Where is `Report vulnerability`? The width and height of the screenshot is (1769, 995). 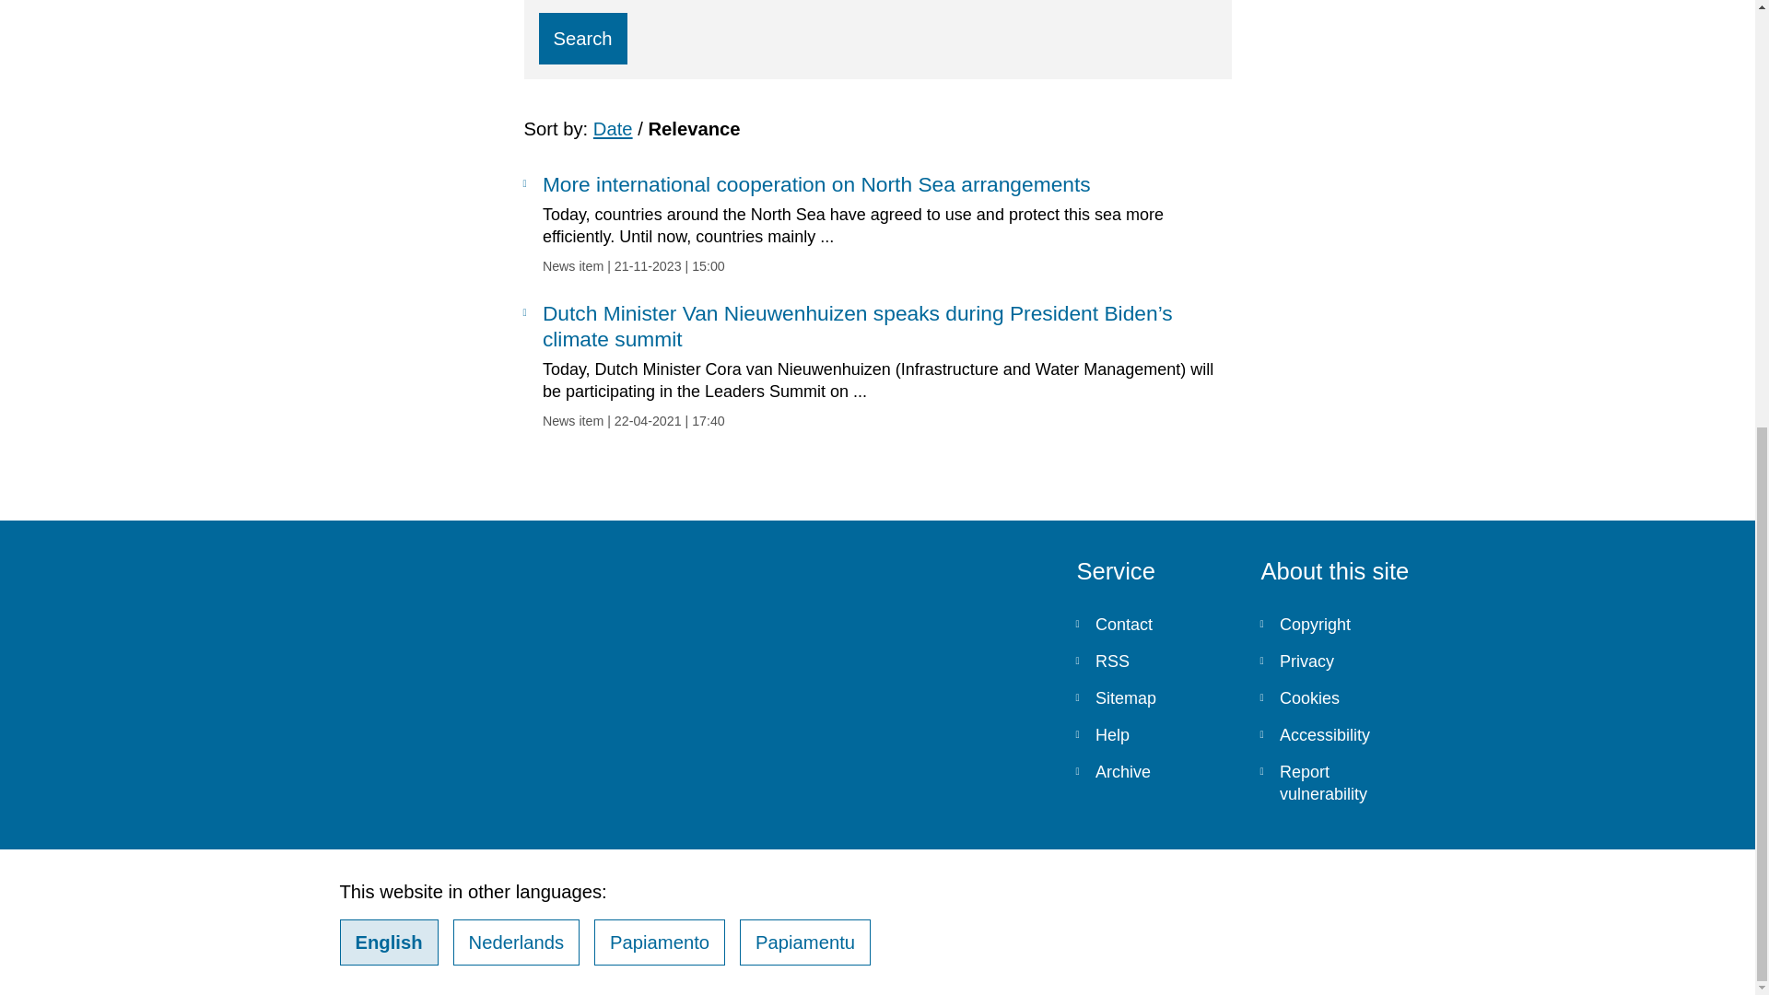
Report vulnerability is located at coordinates (1338, 783).